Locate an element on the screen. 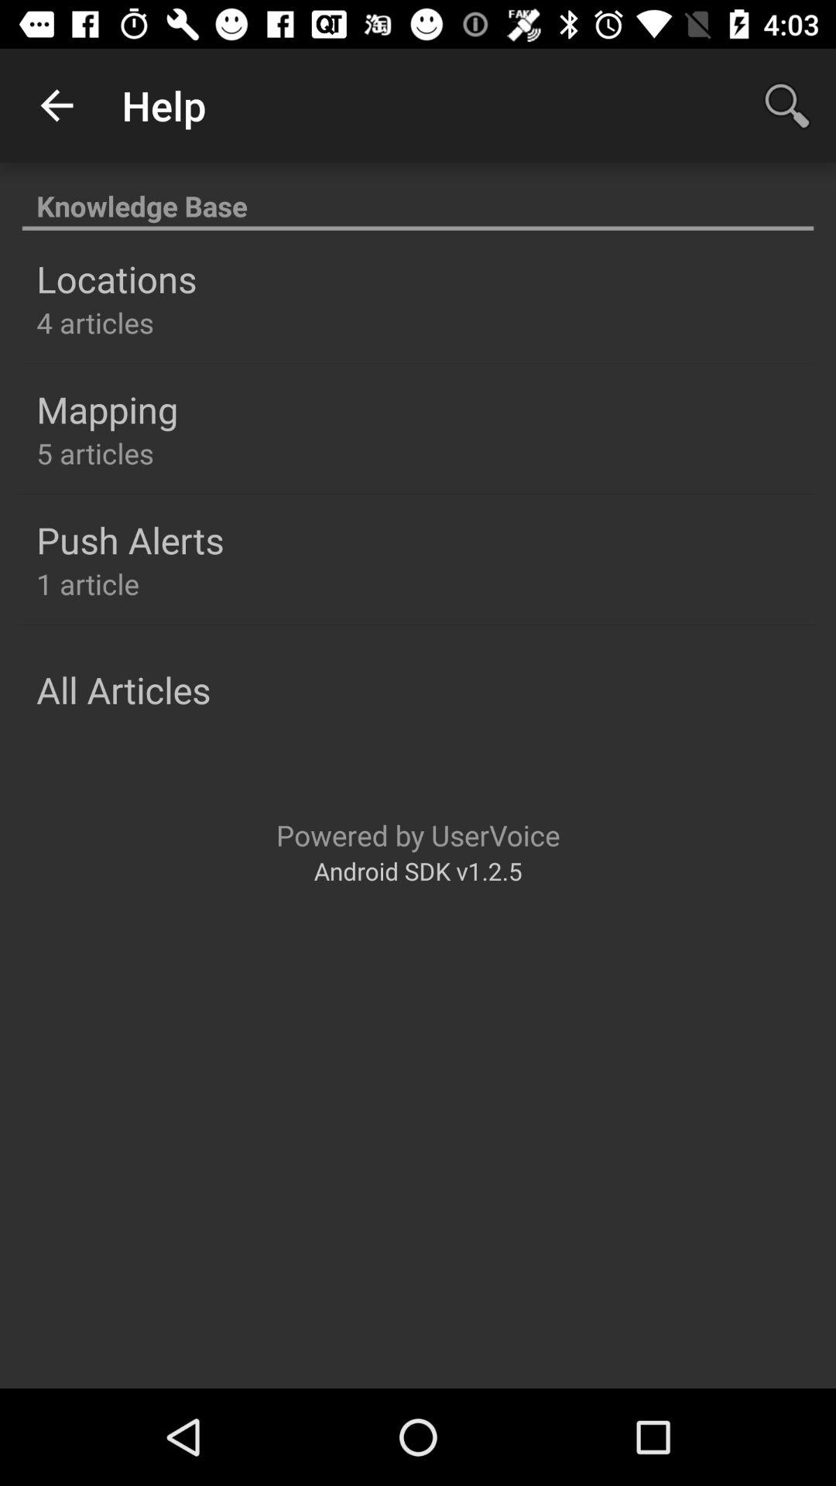  open the 1 article icon is located at coordinates (88, 584).